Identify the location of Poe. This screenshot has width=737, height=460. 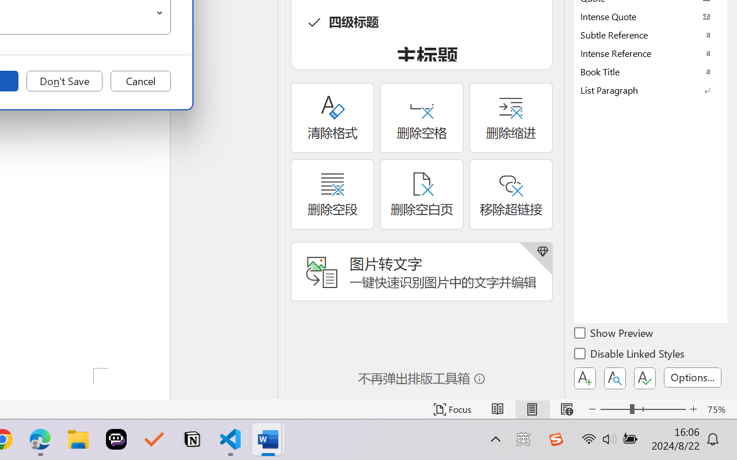
(116, 439).